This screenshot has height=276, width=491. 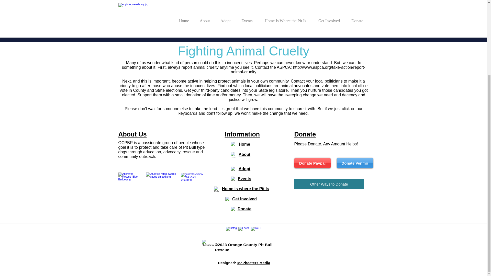 What do you see at coordinates (329, 184) in the screenshot?
I see `Other Ways to Donate` at bounding box center [329, 184].